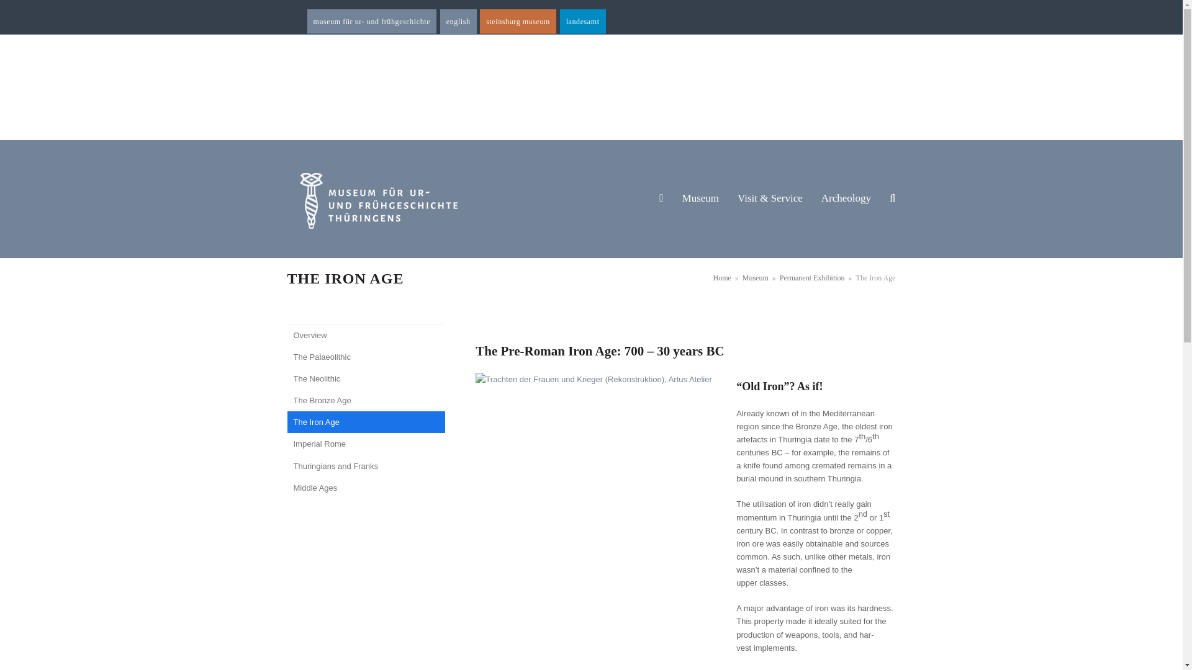 The image size is (1192, 670). What do you see at coordinates (366, 335) in the screenshot?
I see `Overview` at bounding box center [366, 335].